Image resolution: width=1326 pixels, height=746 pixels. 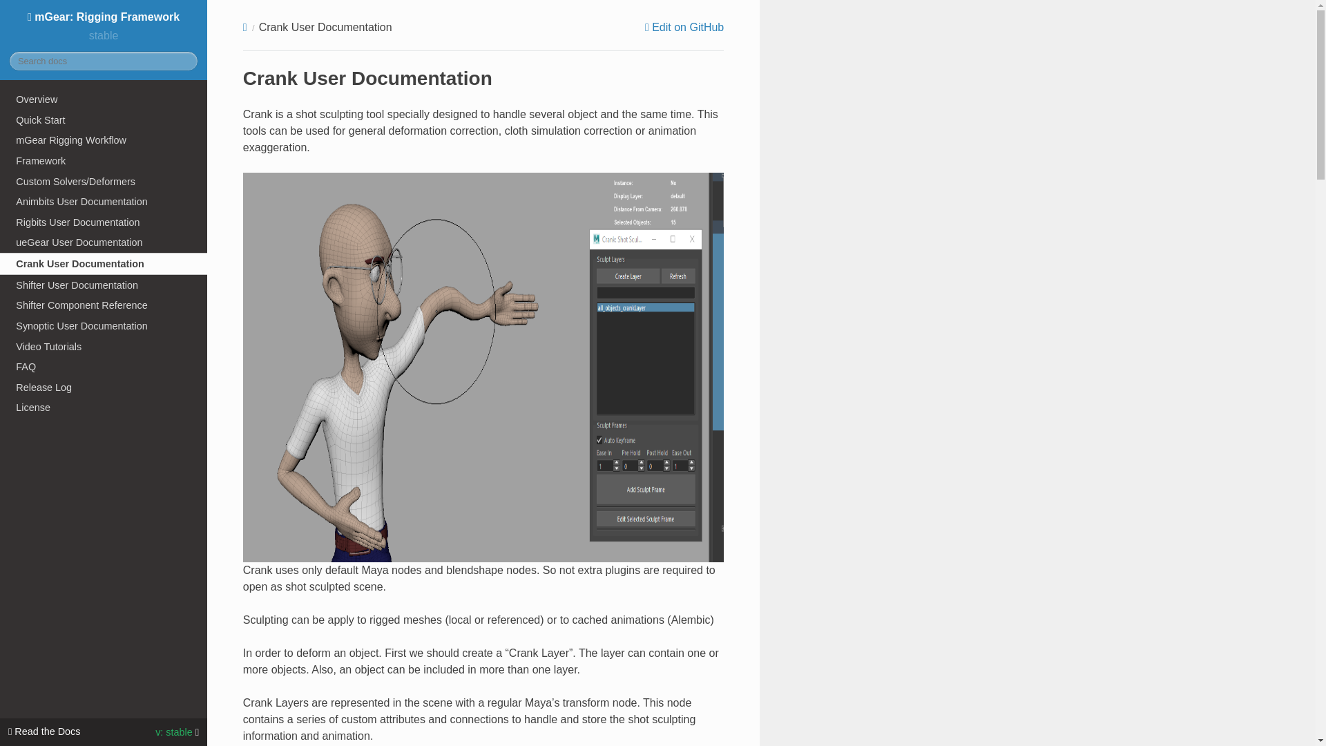 What do you see at coordinates (104, 140) in the screenshot?
I see `mGear Rigging Workflow` at bounding box center [104, 140].